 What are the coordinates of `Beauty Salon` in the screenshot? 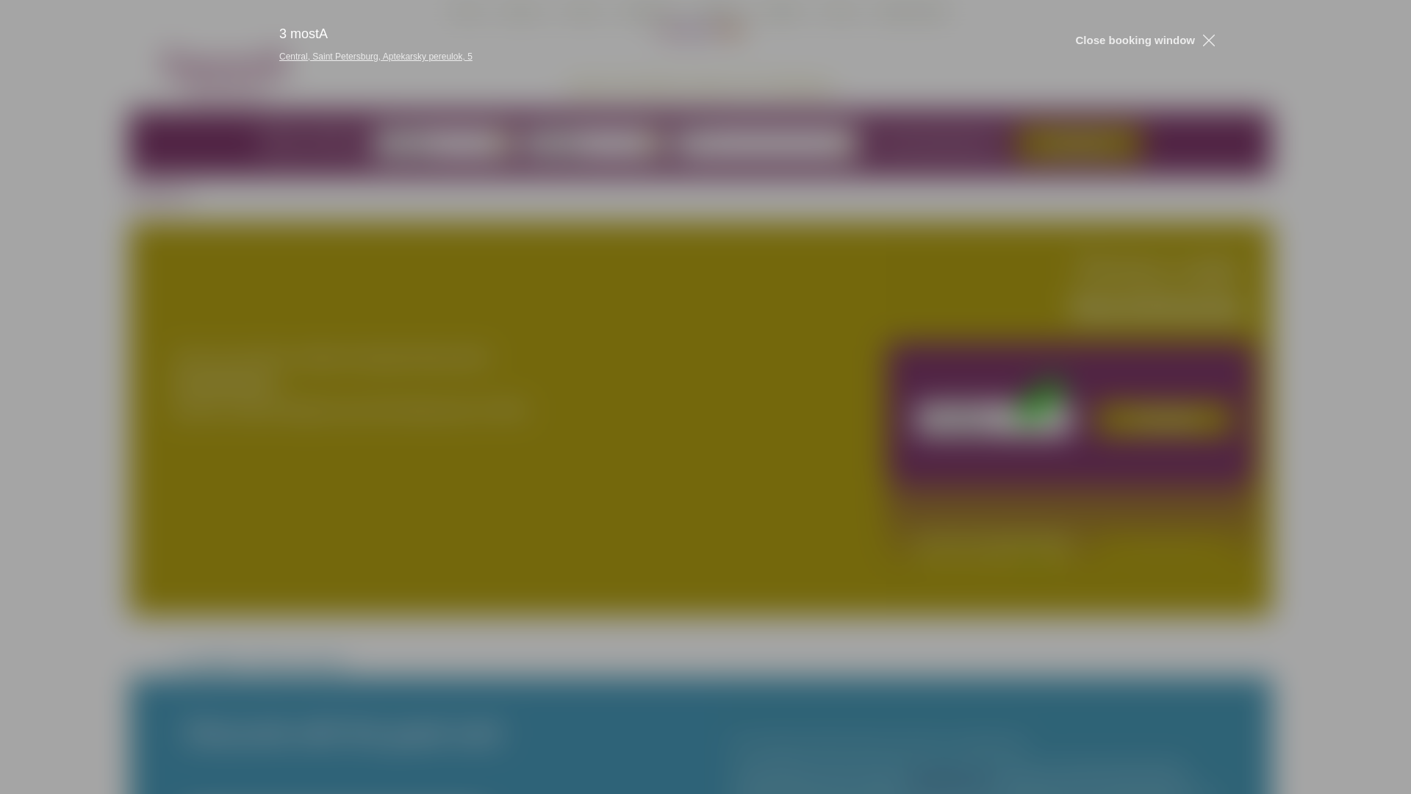 It's located at (913, 11).